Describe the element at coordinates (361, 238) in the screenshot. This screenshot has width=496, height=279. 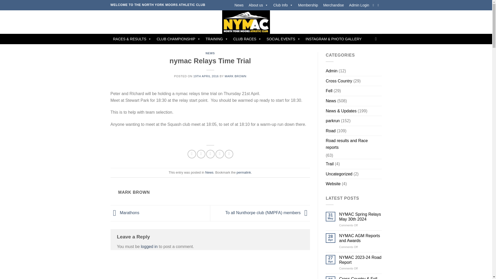
I see `NYMAC AGM Reports and Awards` at that location.